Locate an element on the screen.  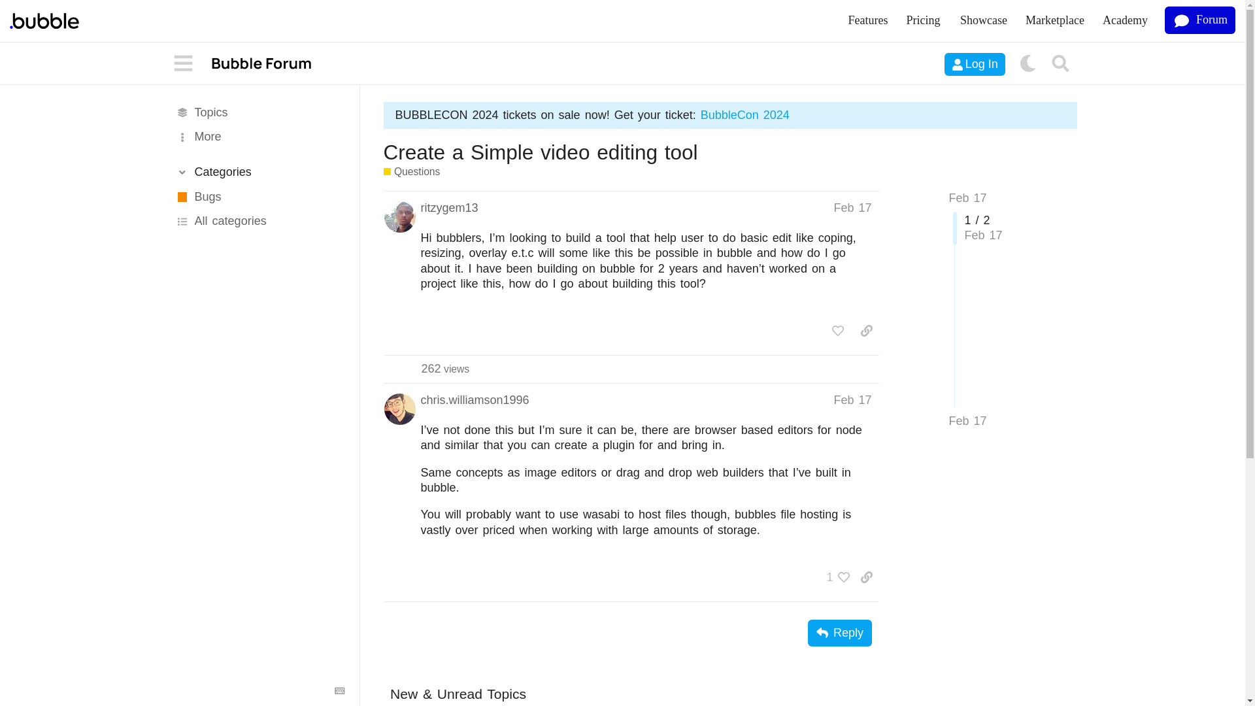
Create a Simple video editing tool is located at coordinates (540, 152).